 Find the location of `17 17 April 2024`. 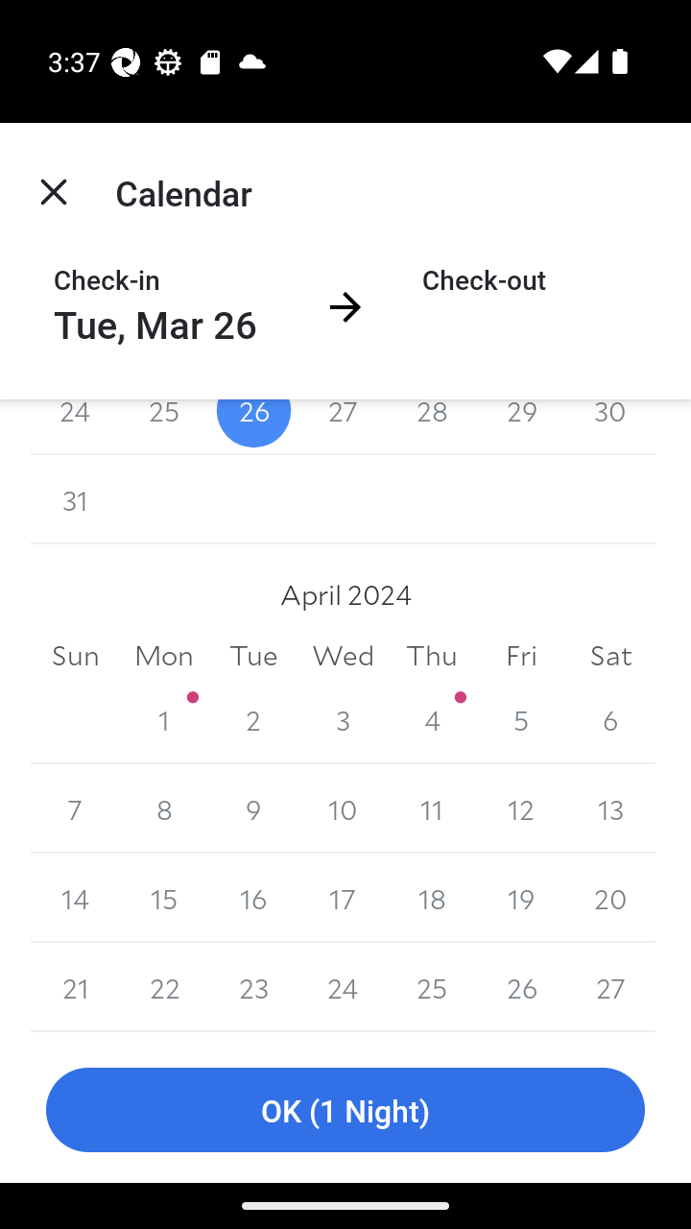

17 17 April 2024 is located at coordinates (343, 898).